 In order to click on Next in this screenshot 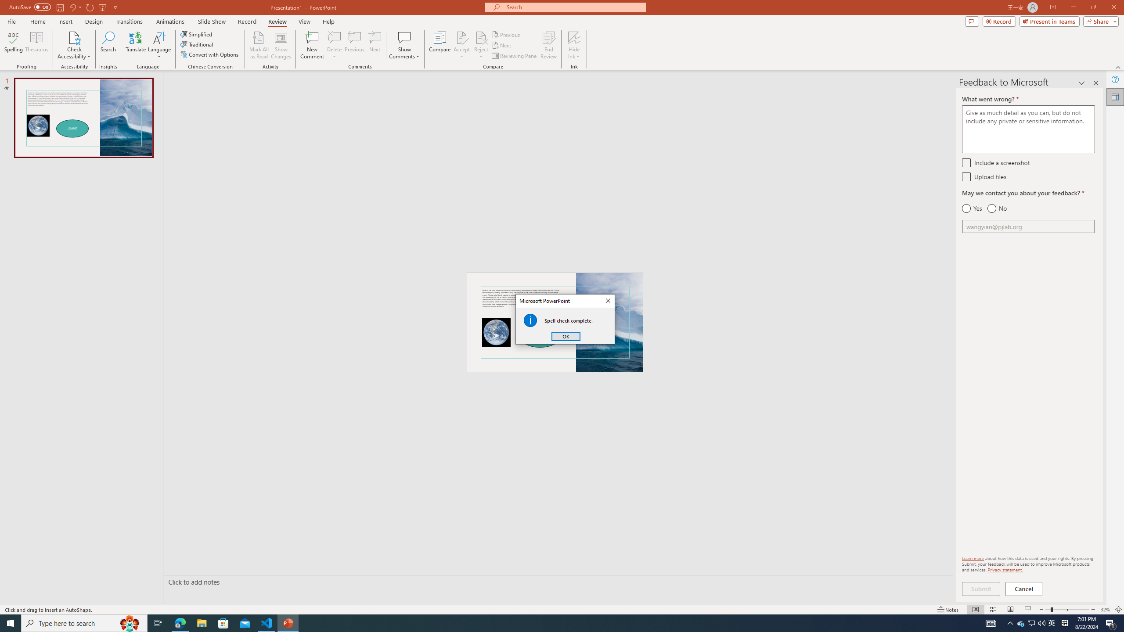, I will do `click(501, 46)`.